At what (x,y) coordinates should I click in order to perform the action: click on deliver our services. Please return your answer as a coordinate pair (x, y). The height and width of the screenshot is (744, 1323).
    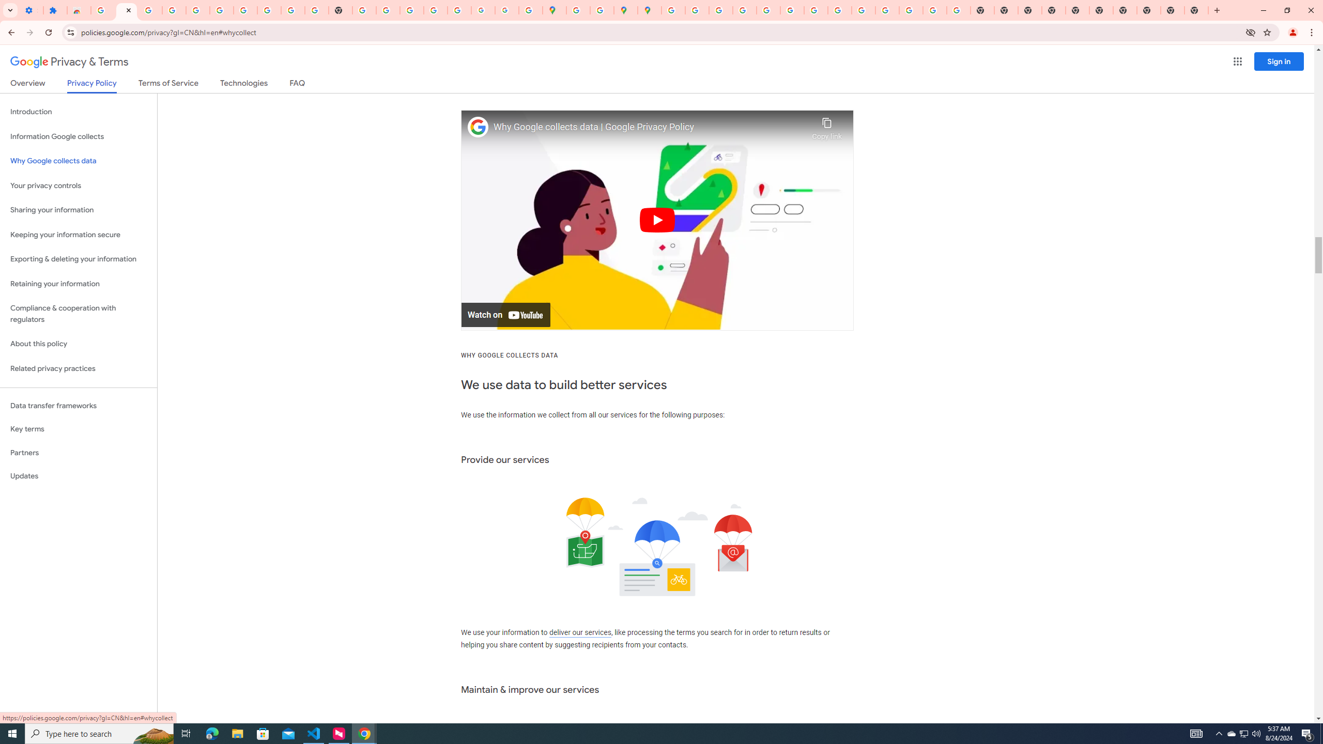
    Looking at the image, I should click on (580, 633).